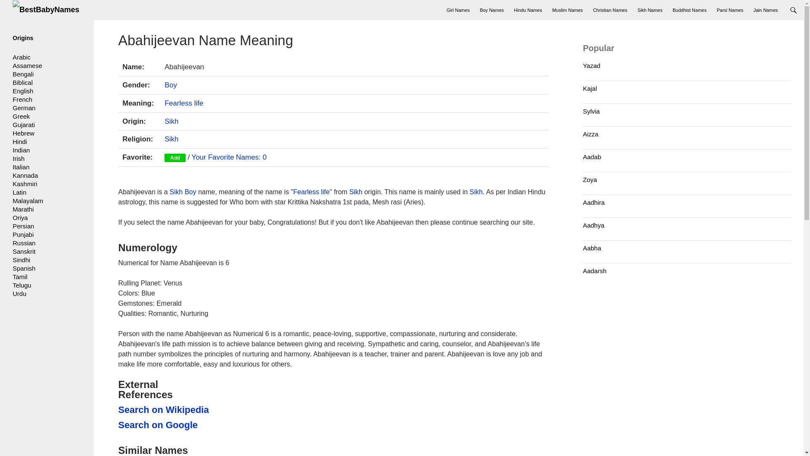 The image size is (810, 456). Describe the element at coordinates (175, 158) in the screenshot. I see `Add` at that location.